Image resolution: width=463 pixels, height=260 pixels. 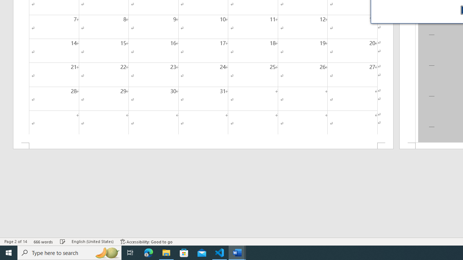 What do you see at coordinates (16, 241) in the screenshot?
I see `Page Number Page 2 of 14` at bounding box center [16, 241].